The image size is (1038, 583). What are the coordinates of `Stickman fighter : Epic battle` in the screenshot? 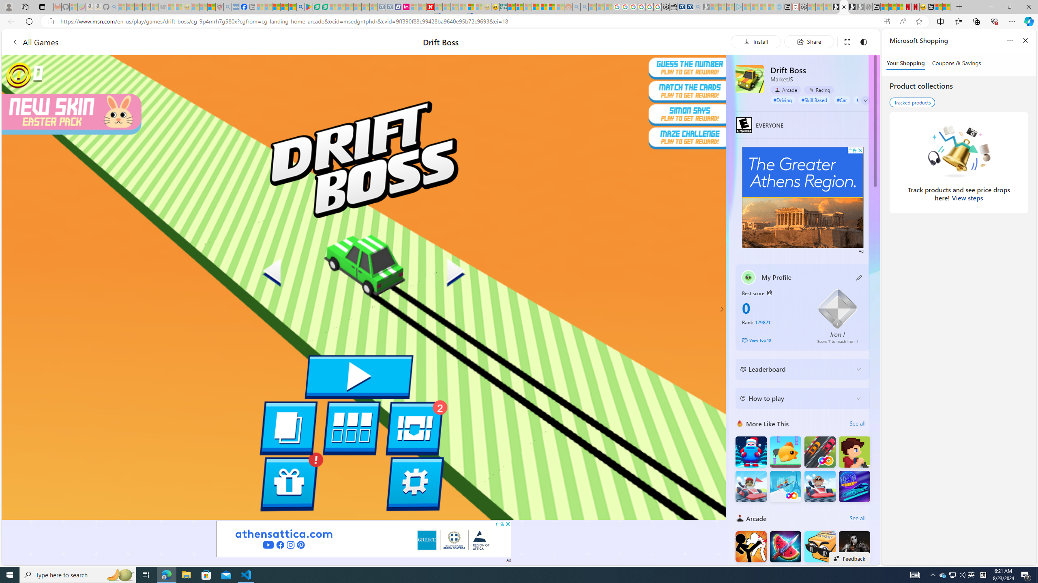 It's located at (820, 581).